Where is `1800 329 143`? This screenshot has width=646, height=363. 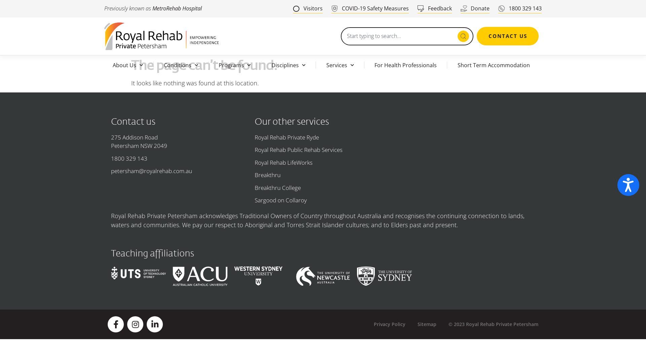 1800 329 143 is located at coordinates (520, 9).